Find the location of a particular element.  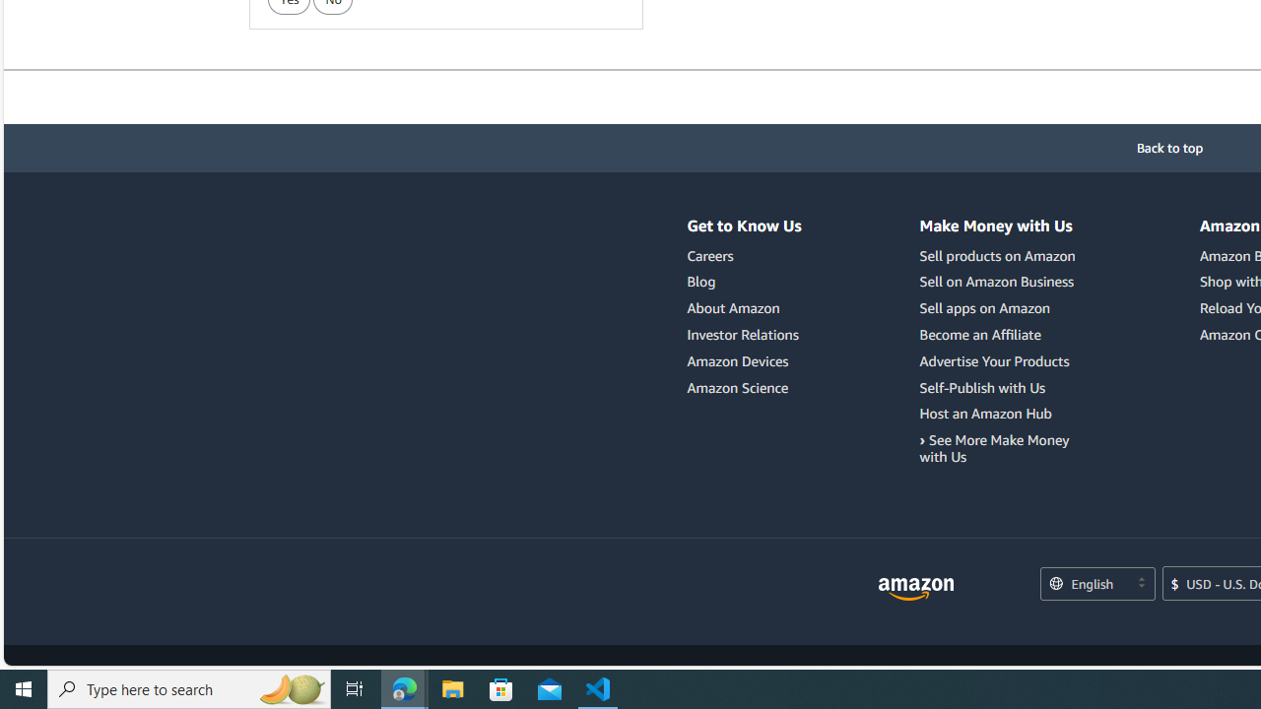

See More Make Money with Us is located at coordinates (994, 448).